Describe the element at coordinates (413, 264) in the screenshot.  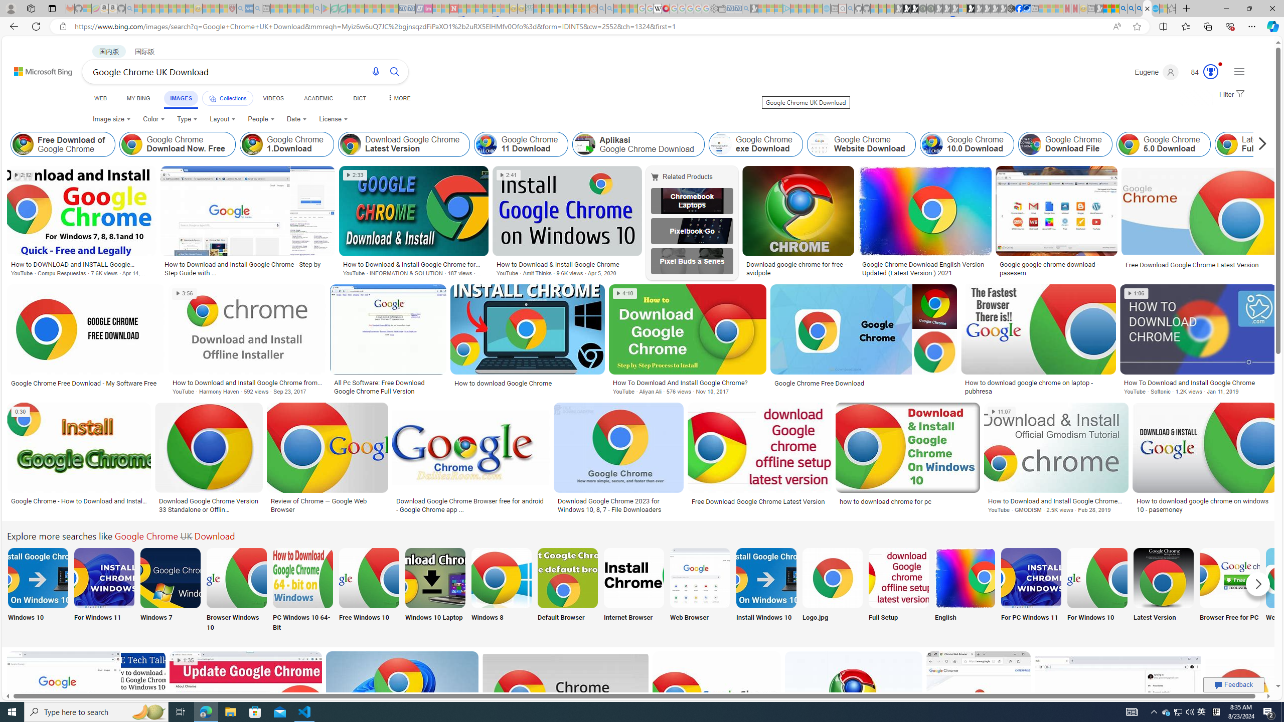
I see `How to Download & Install Google Chrome for Pc` at that location.